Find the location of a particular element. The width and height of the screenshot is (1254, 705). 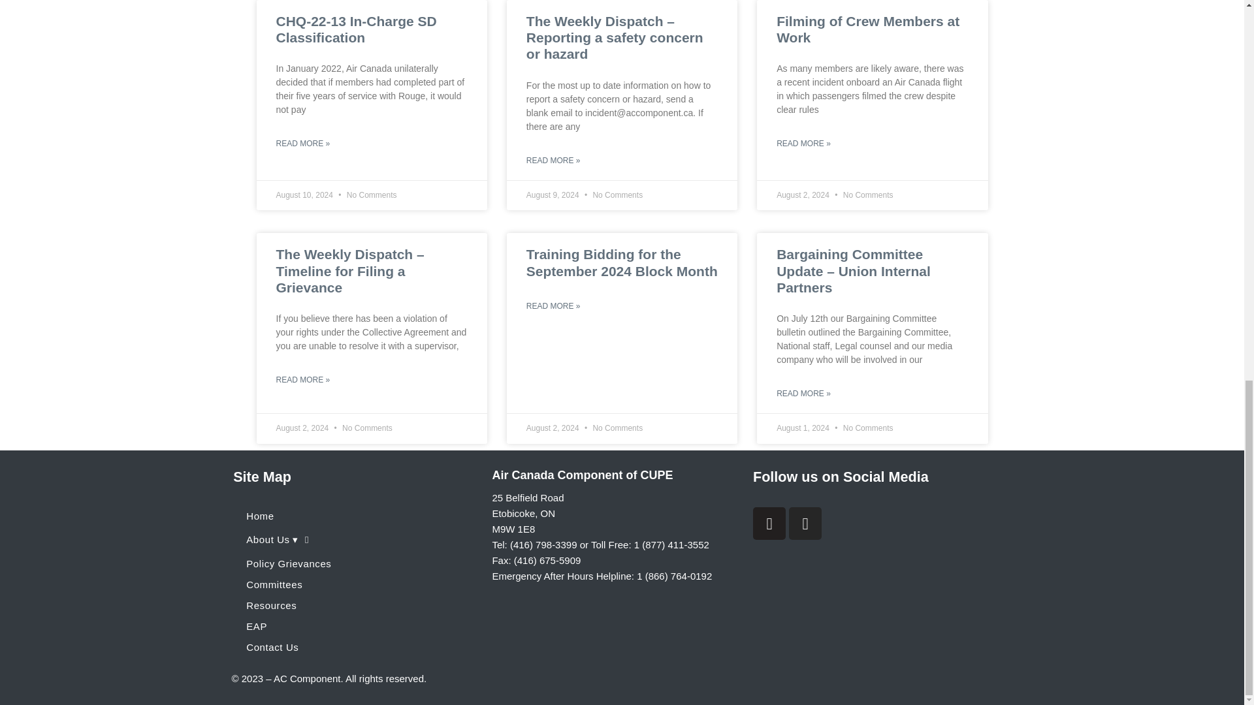

Filming of Crew Members at Work is located at coordinates (867, 29).